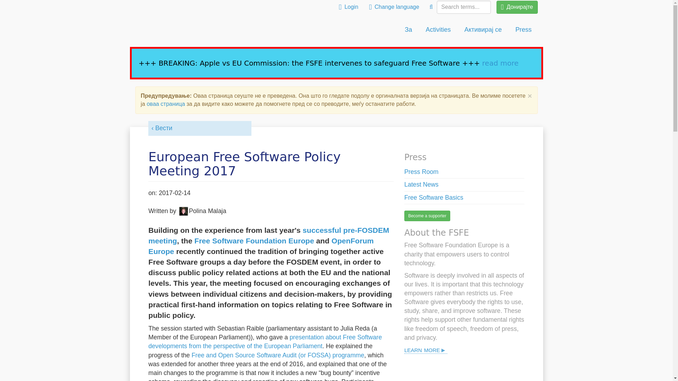  I want to click on OpenForum Europe, so click(261, 246).